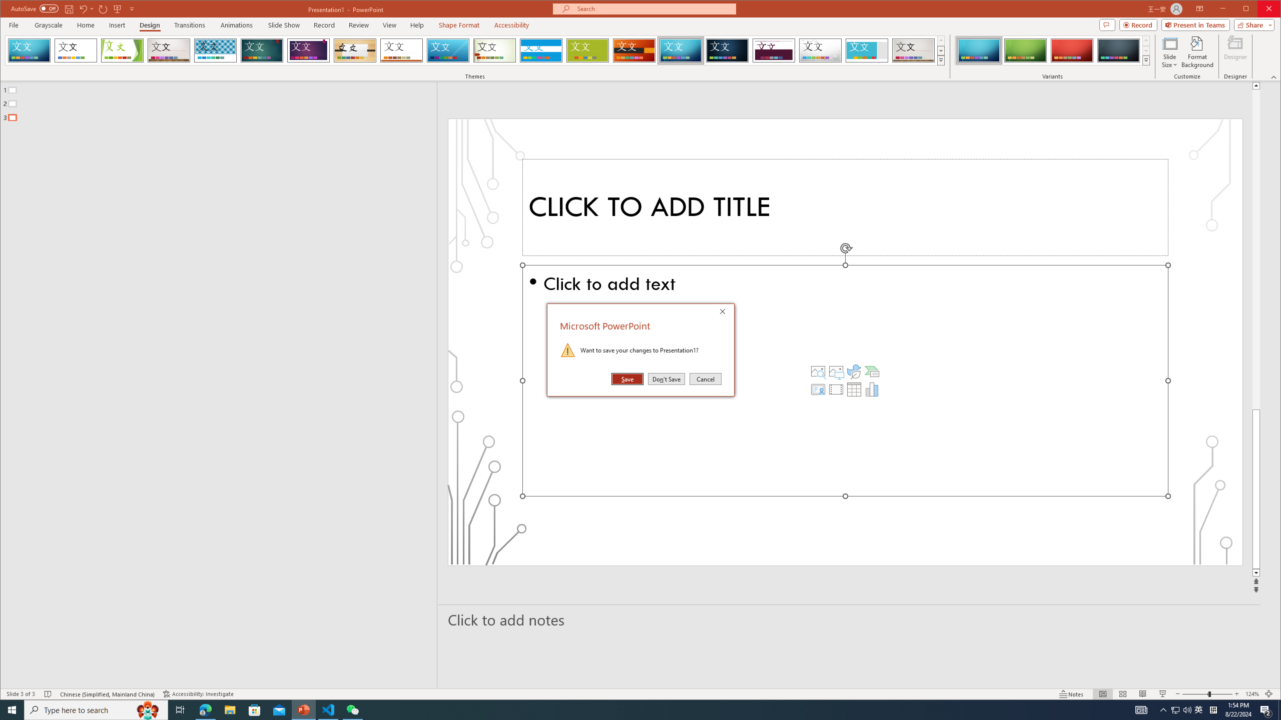 Image resolution: width=1281 pixels, height=720 pixels. What do you see at coordinates (818, 389) in the screenshot?
I see `Insert Cameo` at bounding box center [818, 389].